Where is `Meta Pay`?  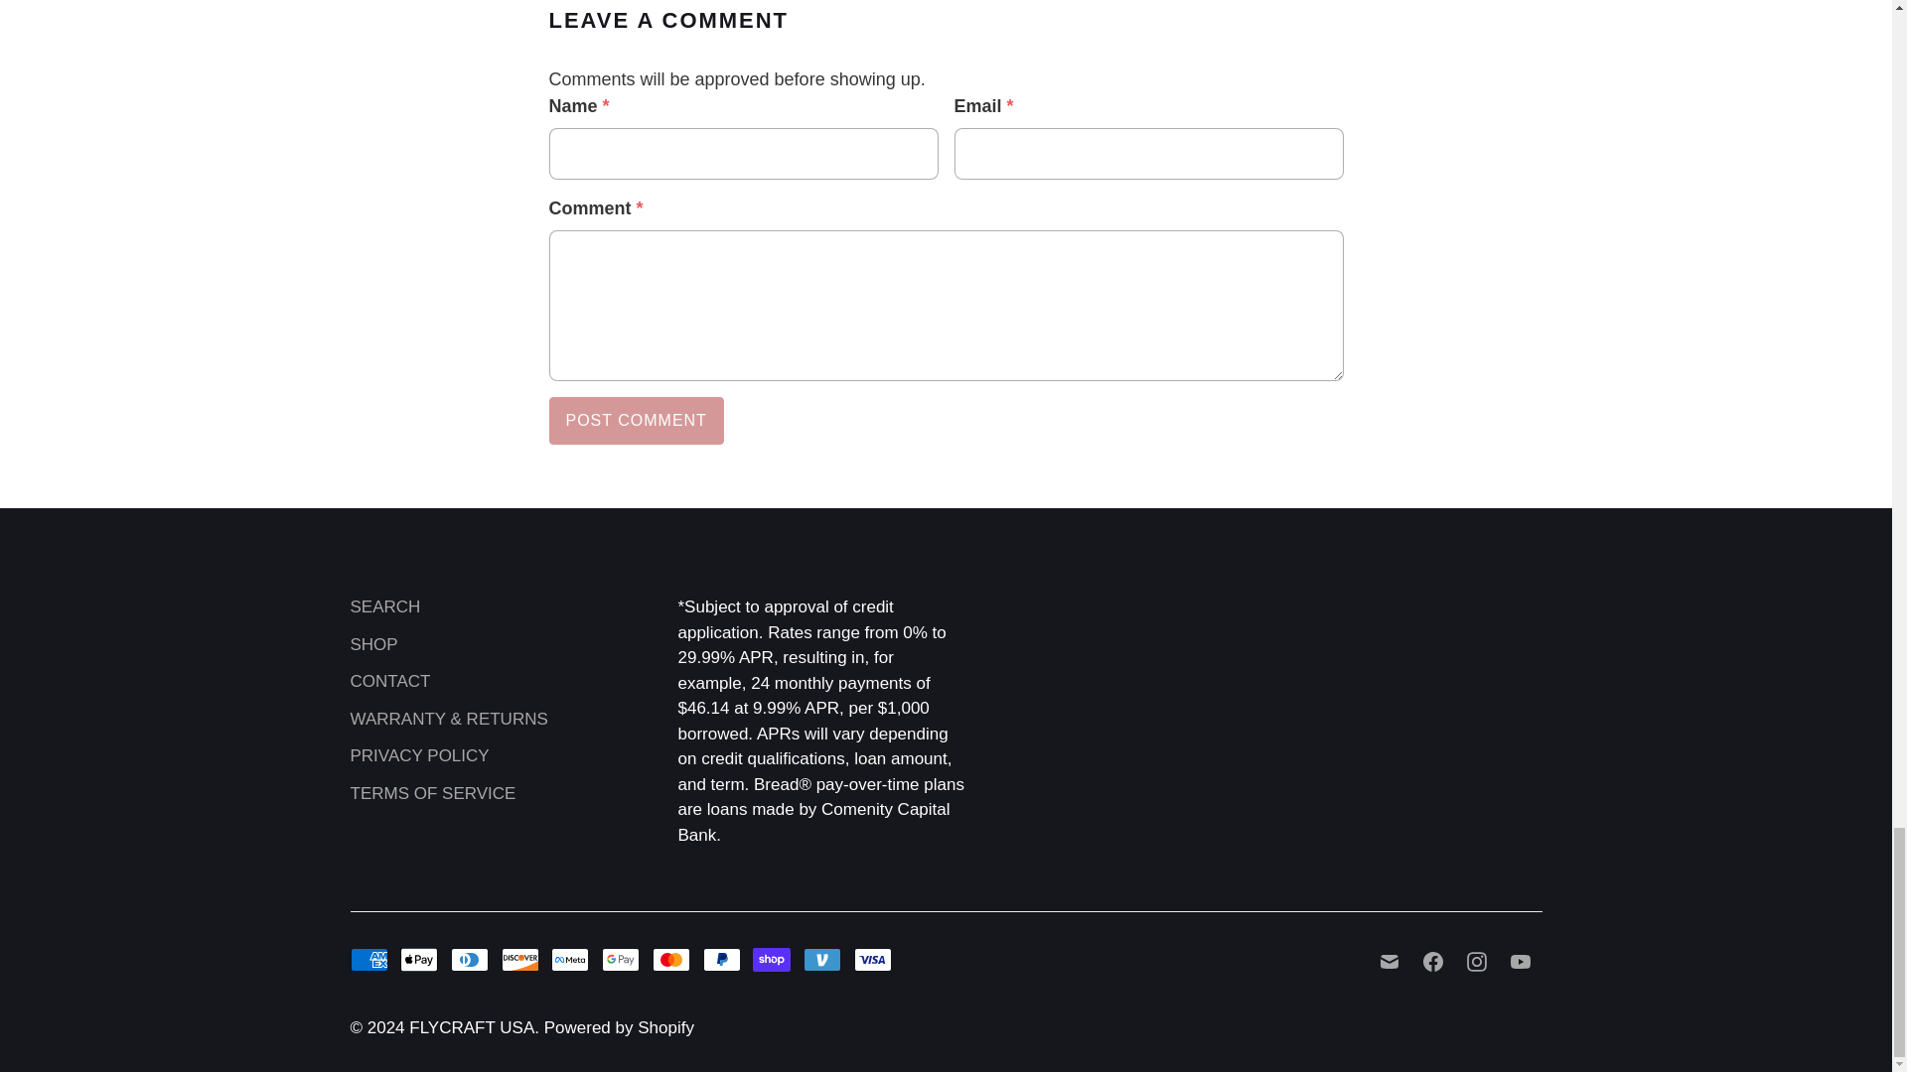
Meta Pay is located at coordinates (570, 959).